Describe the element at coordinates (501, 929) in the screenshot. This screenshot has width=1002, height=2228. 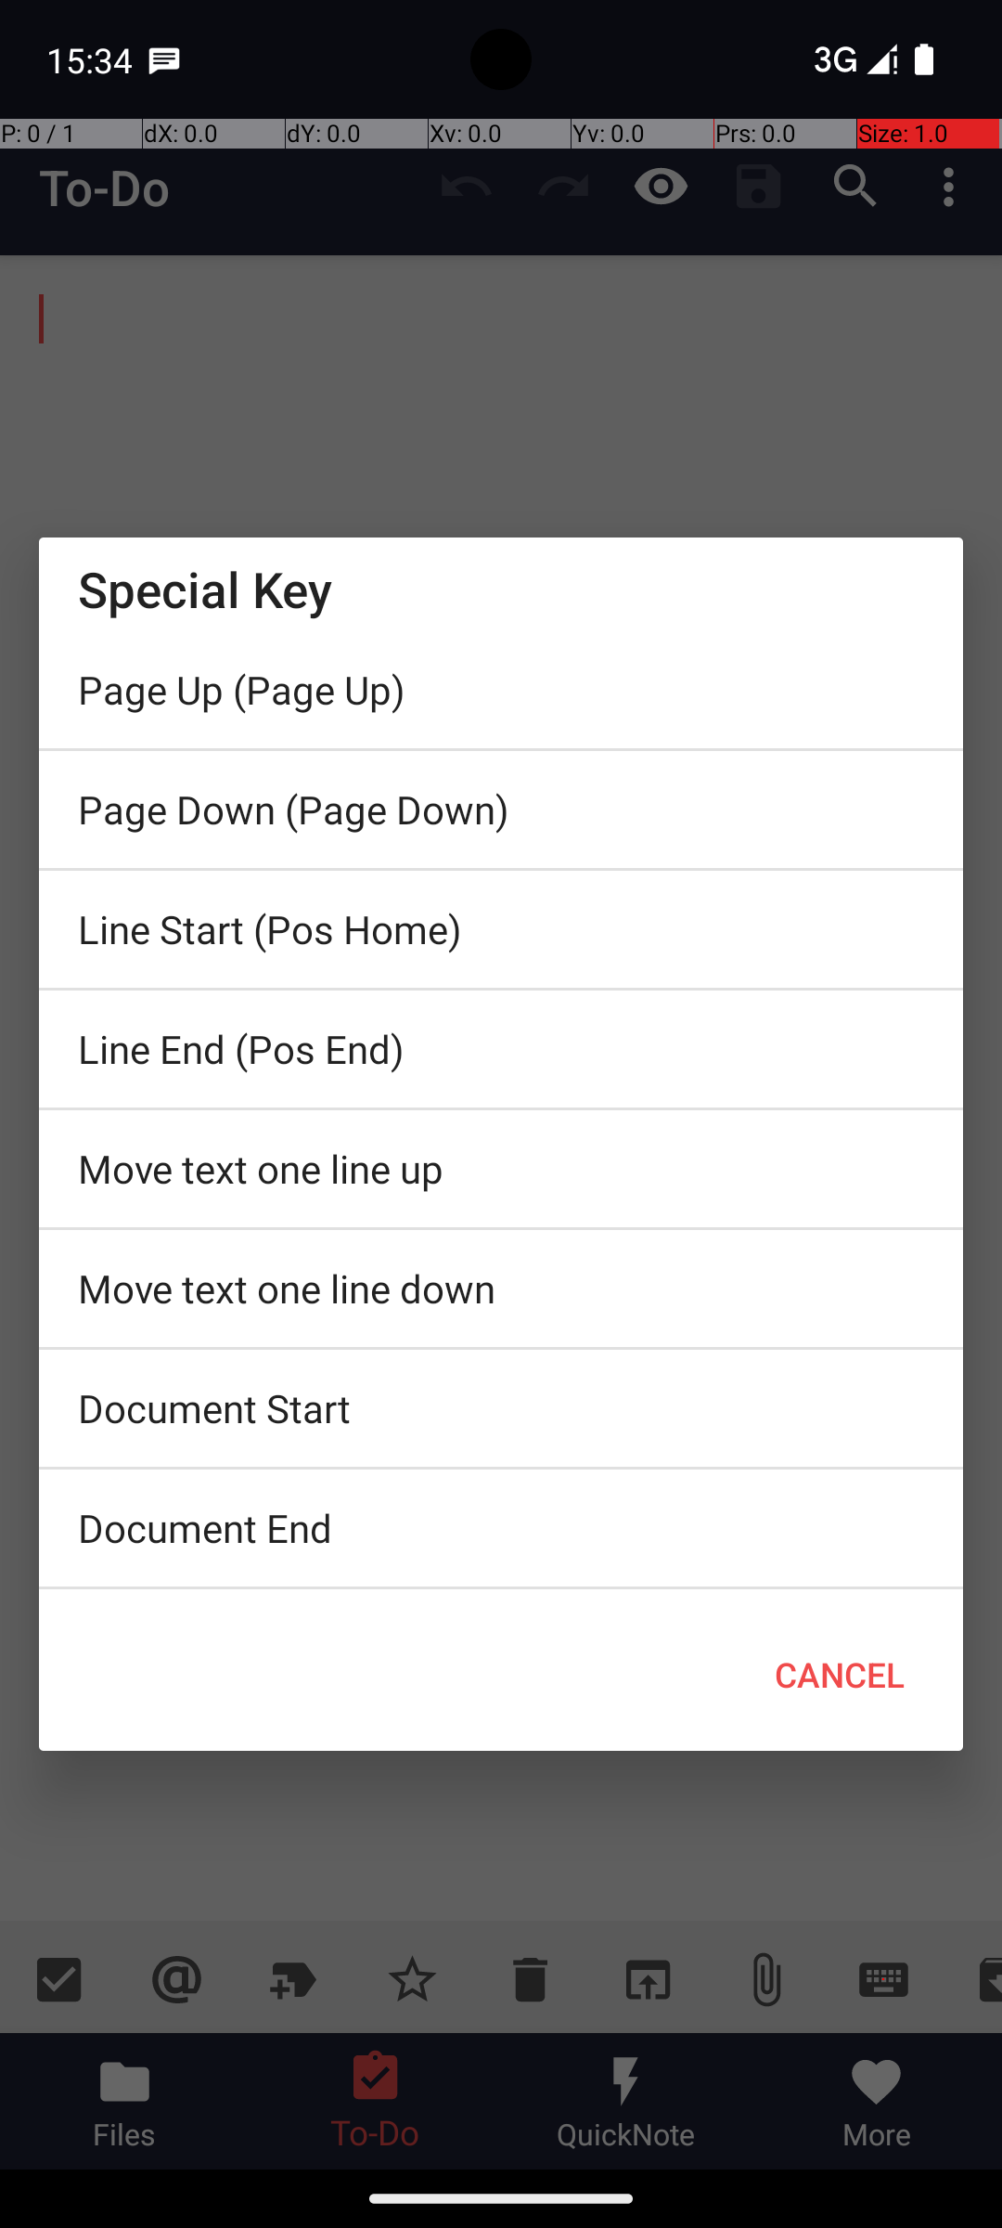
I see `Line Start (Pos Home)` at that location.